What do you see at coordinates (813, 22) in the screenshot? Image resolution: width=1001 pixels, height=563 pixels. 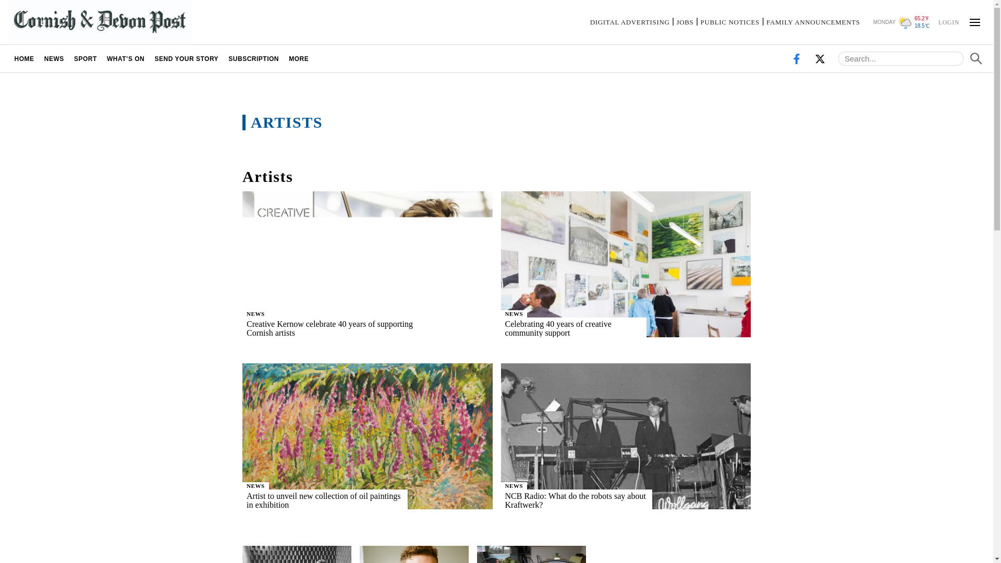 I see `FAMILY ANNOUNCEMENTS` at bounding box center [813, 22].